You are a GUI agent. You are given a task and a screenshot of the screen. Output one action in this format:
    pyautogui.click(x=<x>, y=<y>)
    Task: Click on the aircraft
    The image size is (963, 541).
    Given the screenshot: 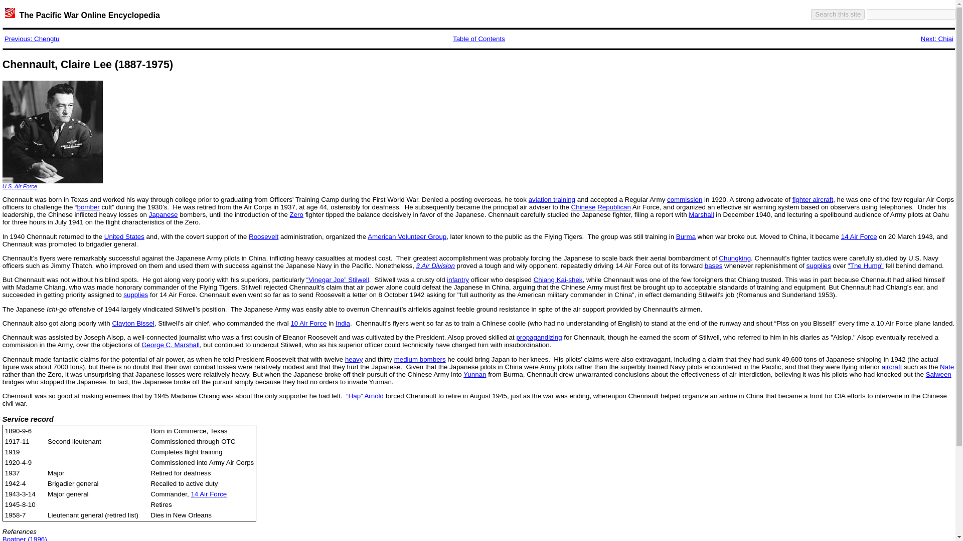 What is the action you would take?
    pyautogui.click(x=892, y=367)
    